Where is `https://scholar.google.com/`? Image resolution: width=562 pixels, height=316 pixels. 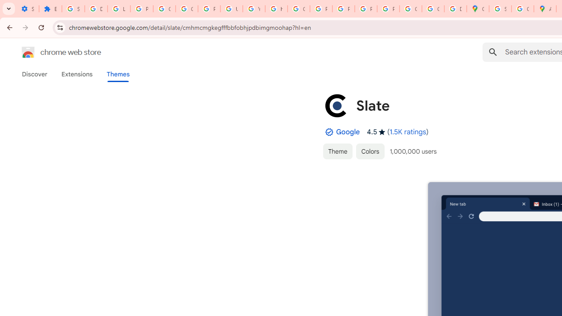
https://scholar.google.com/ is located at coordinates (277, 9).